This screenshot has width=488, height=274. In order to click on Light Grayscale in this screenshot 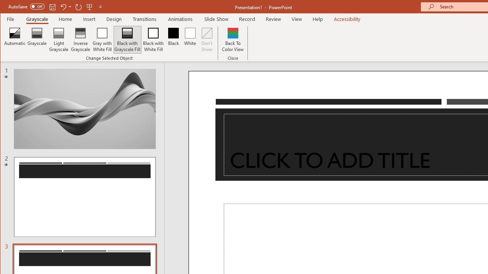, I will do `click(59, 40)`.